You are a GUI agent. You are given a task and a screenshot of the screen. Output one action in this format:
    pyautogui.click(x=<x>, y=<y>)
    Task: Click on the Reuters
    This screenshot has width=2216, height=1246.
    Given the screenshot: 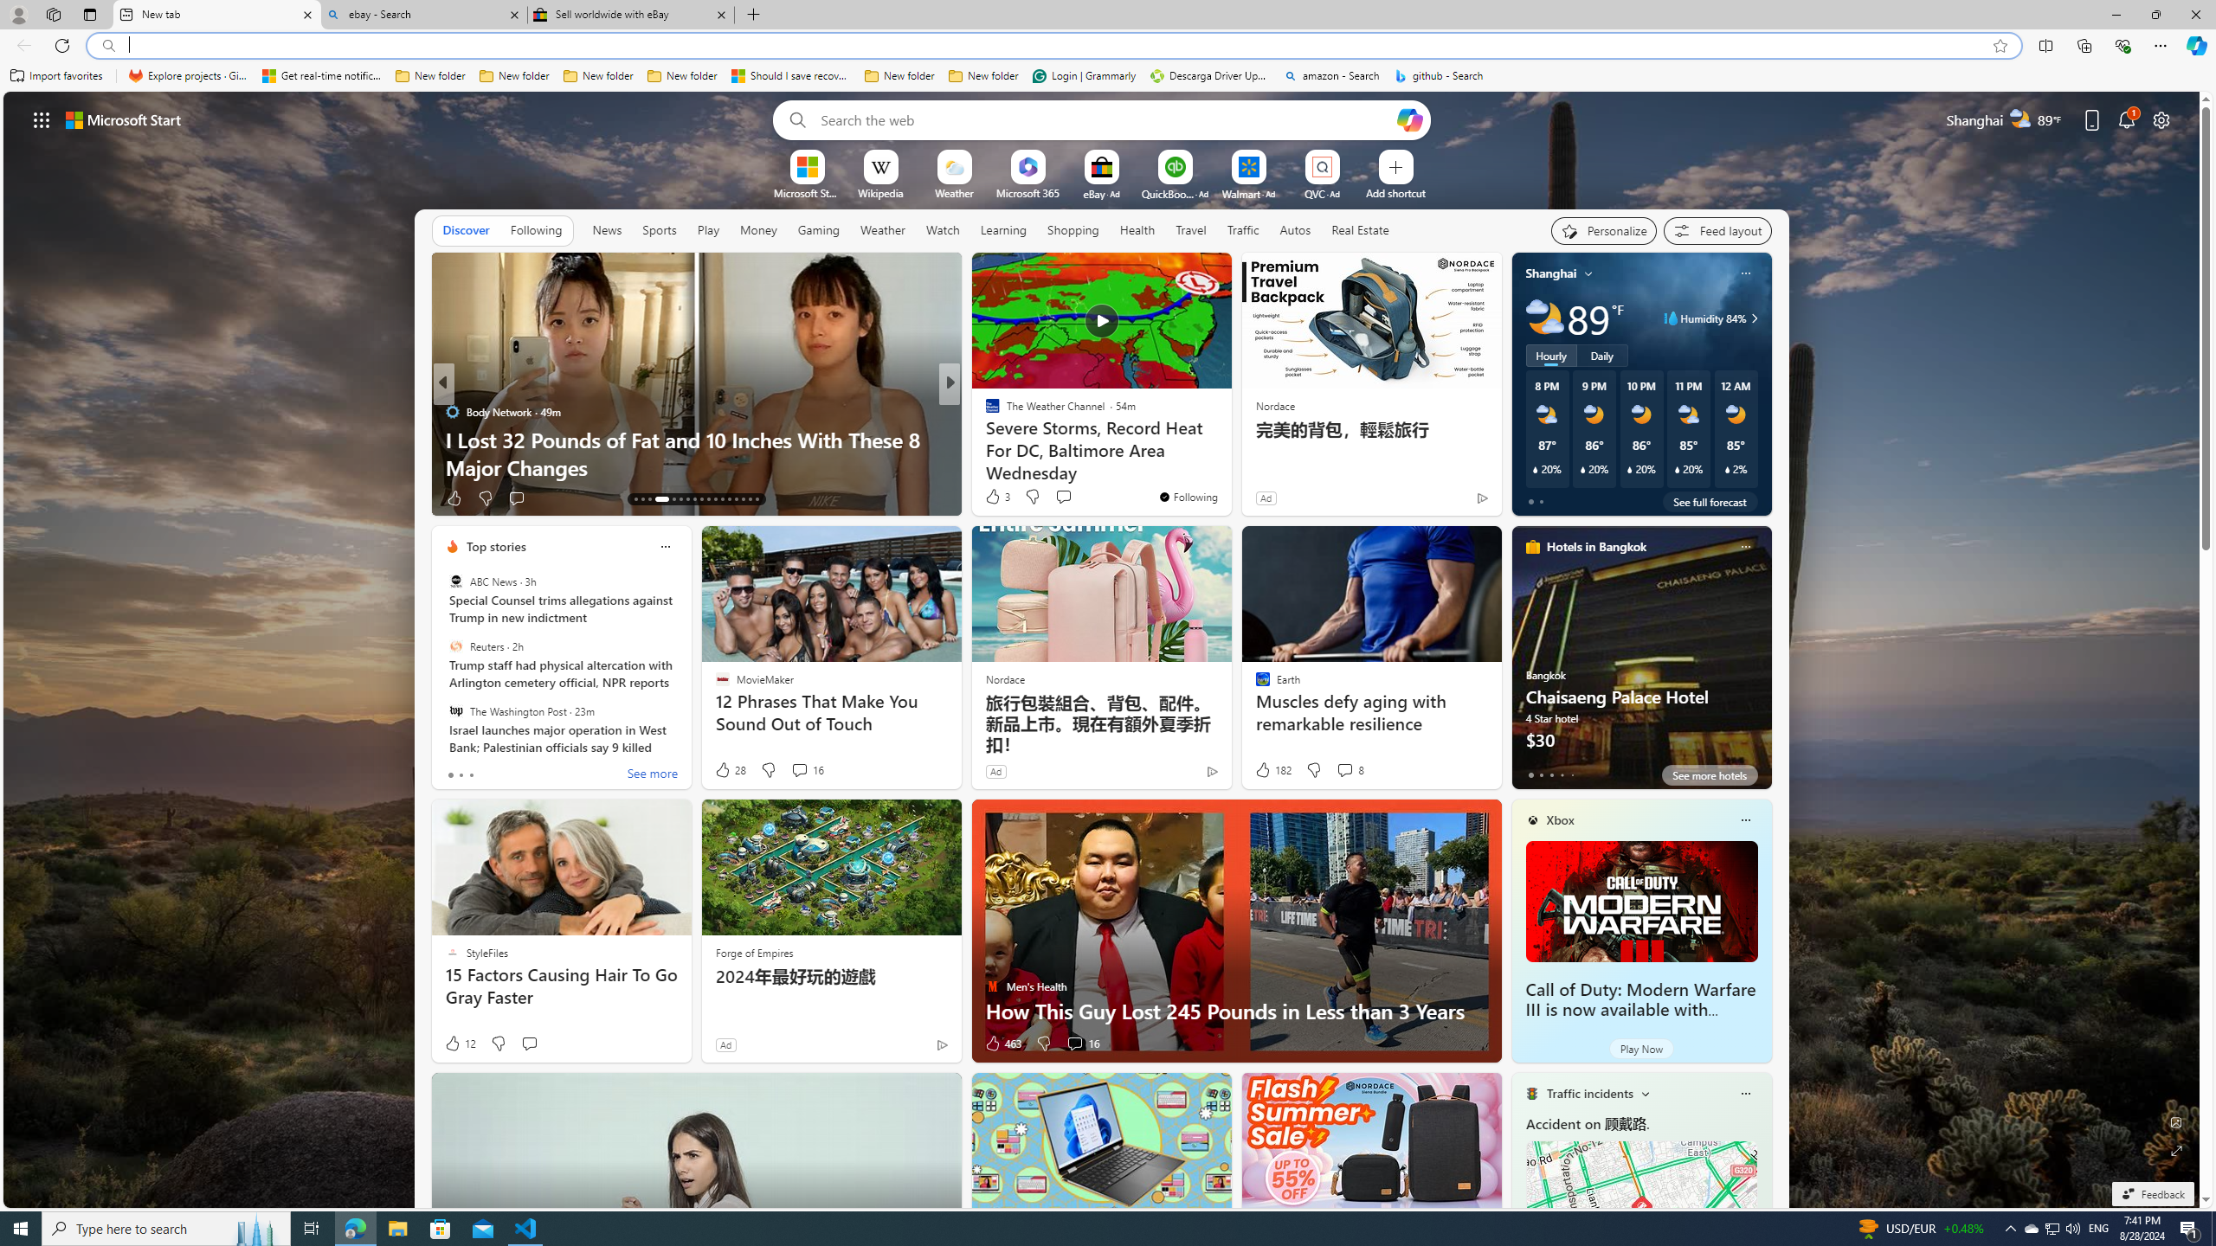 What is the action you would take?
    pyautogui.click(x=455, y=646)
    